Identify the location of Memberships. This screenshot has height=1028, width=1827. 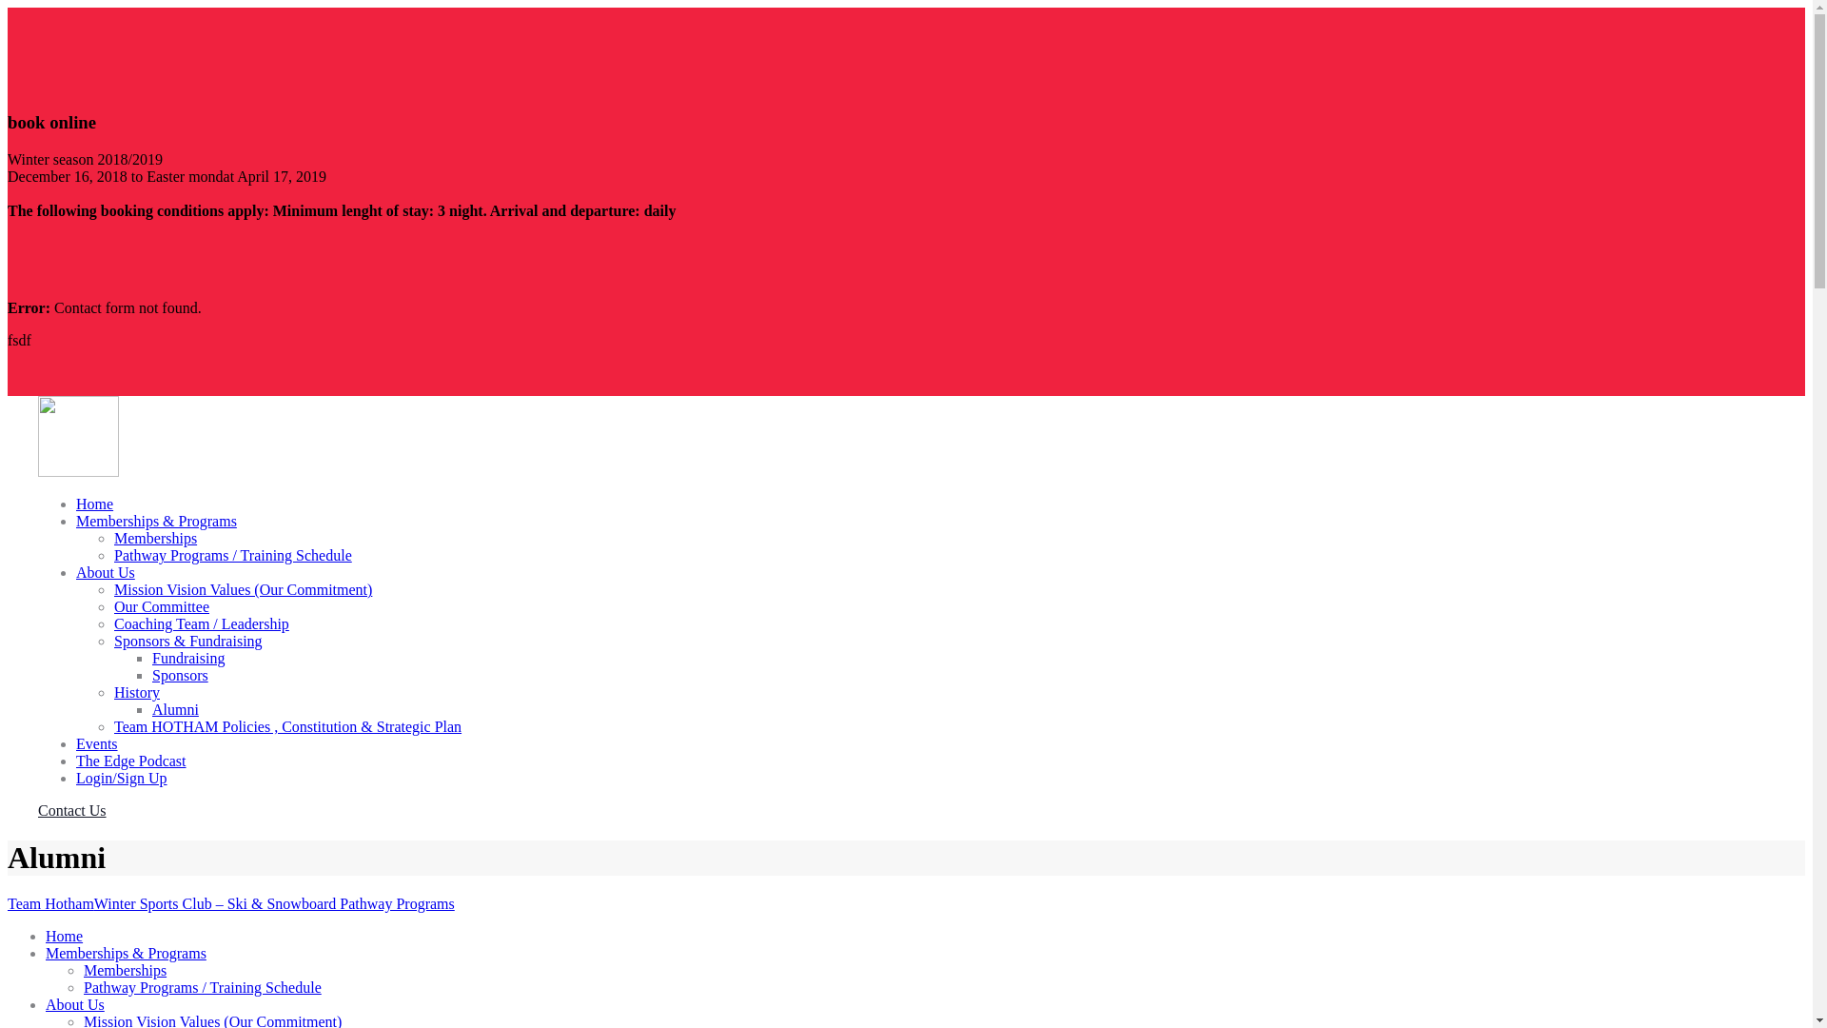
(156, 539).